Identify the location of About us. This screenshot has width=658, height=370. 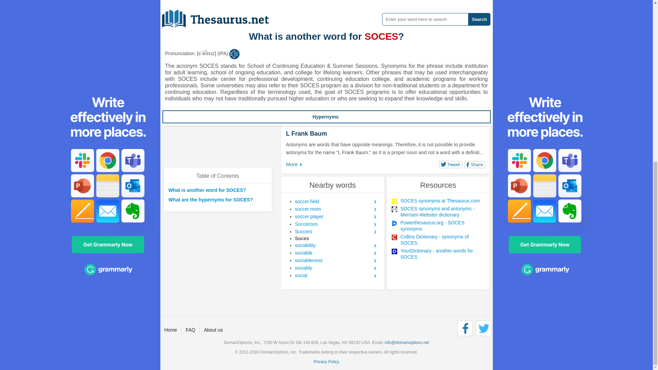
(213, 330).